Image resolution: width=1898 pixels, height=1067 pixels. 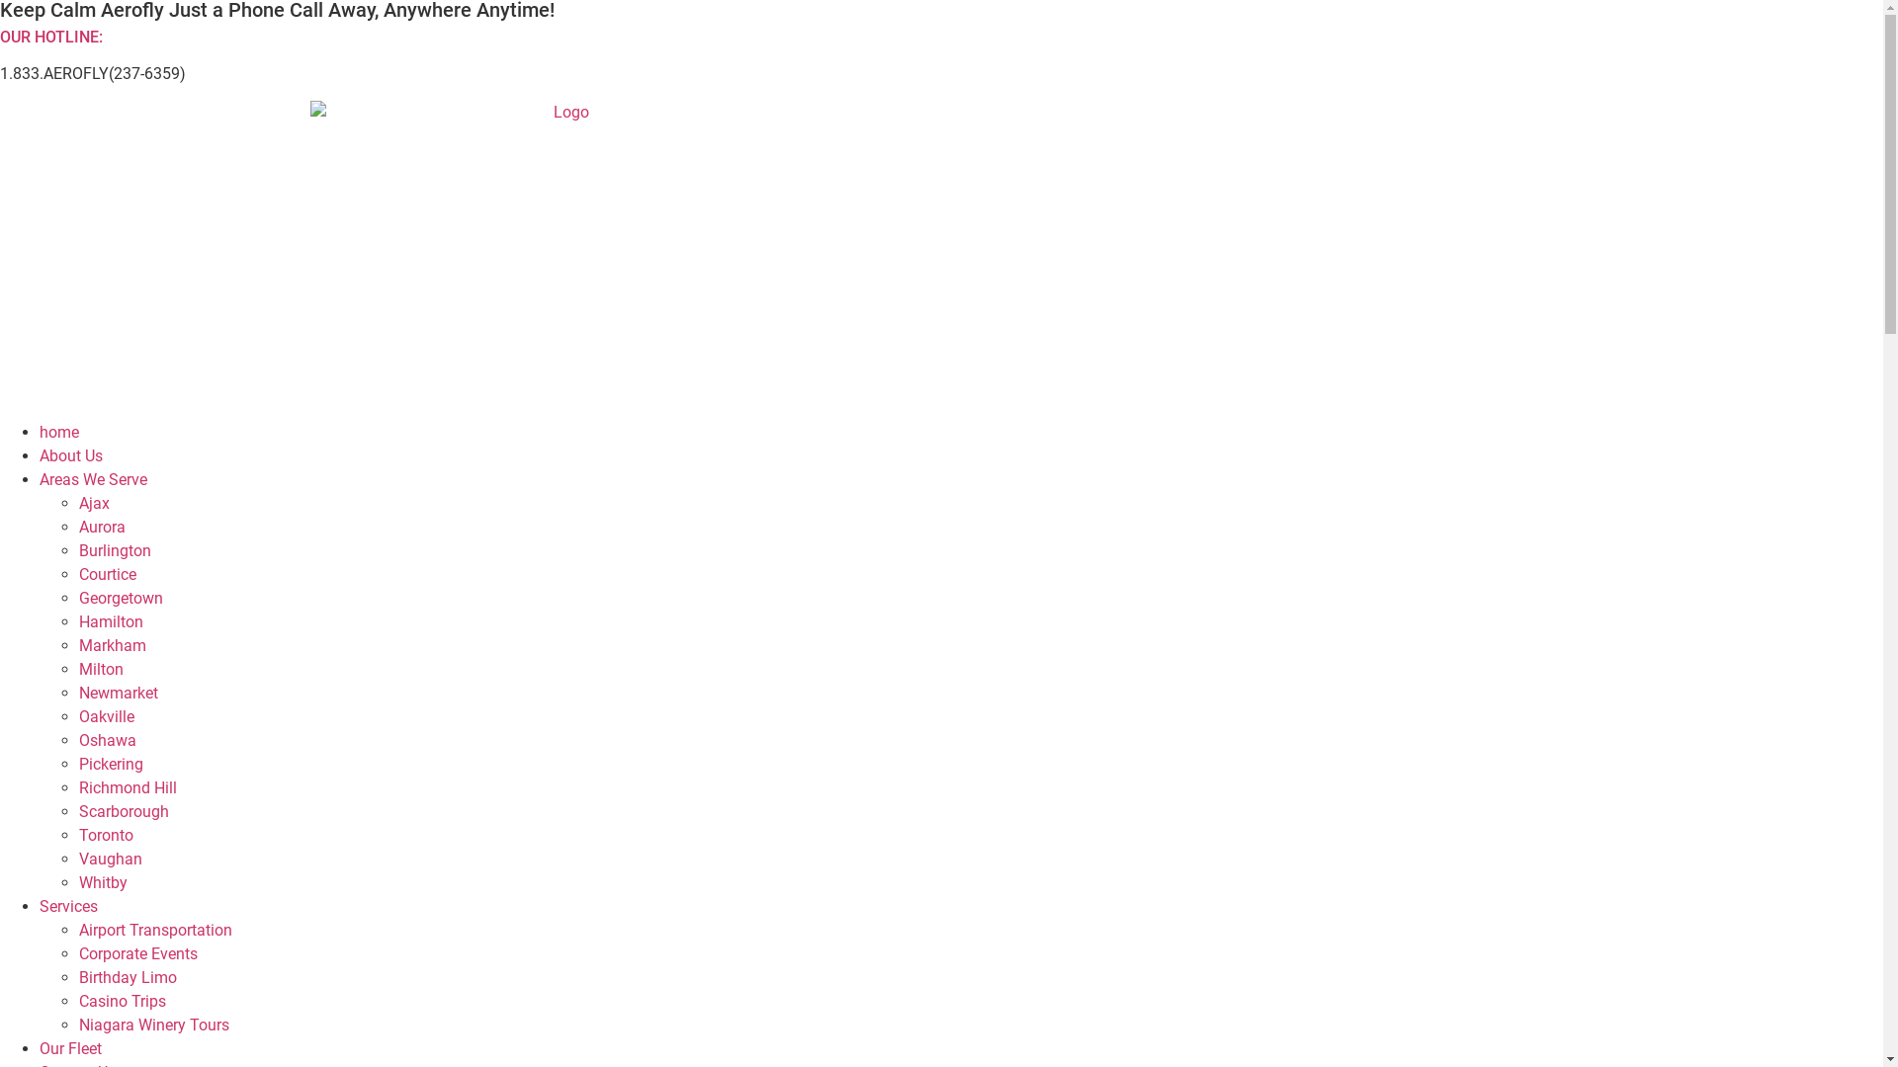 What do you see at coordinates (108, 575) in the screenshot?
I see `Courtice` at bounding box center [108, 575].